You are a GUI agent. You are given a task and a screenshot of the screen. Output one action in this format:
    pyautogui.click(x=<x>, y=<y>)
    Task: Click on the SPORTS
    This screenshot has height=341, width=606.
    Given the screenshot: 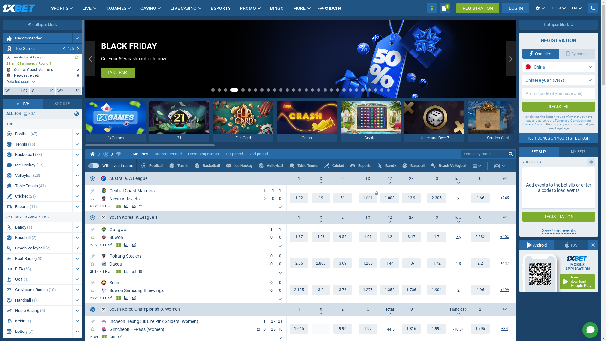 What is the action you would take?
    pyautogui.click(x=60, y=8)
    